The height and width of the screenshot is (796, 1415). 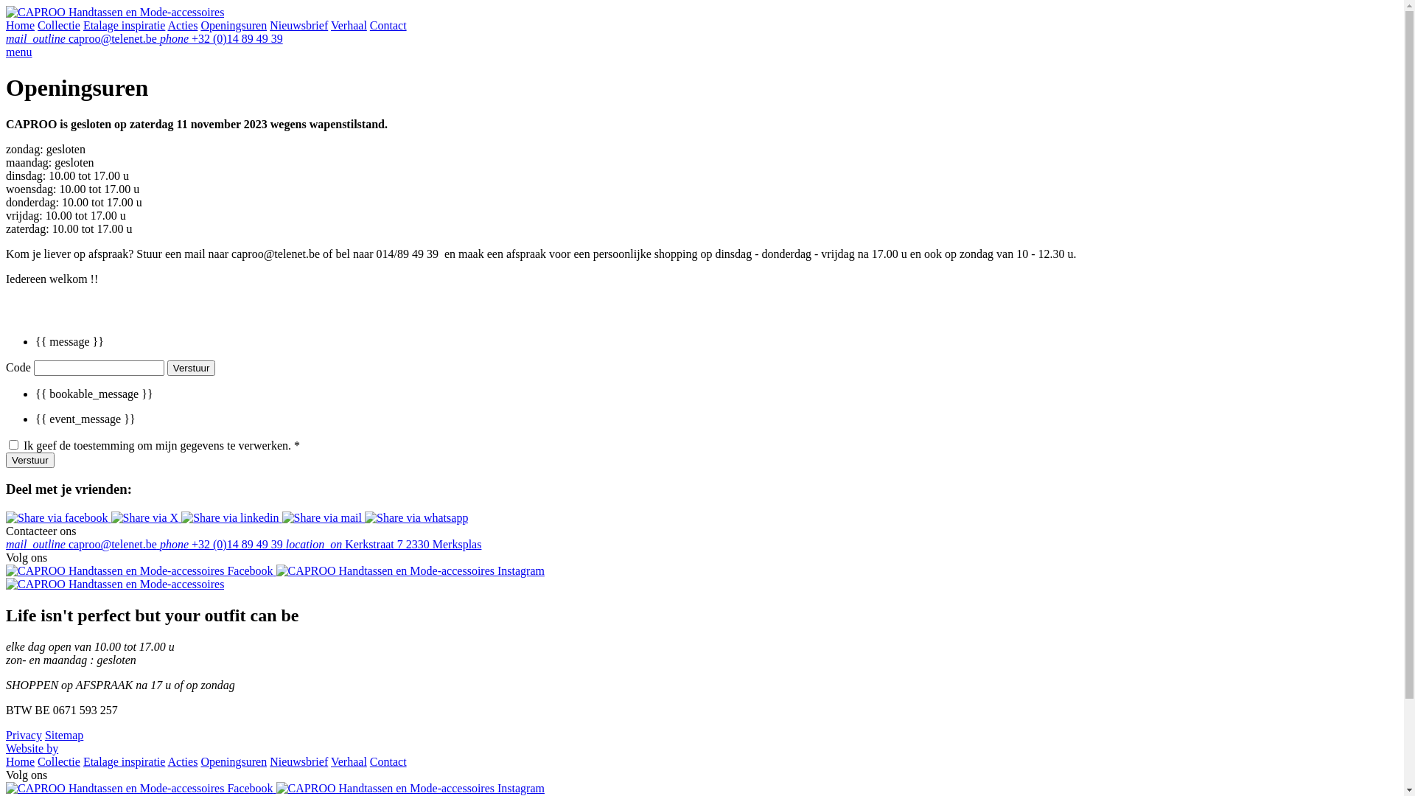 I want to click on Etalage inspiratie, so click(x=125, y=25).